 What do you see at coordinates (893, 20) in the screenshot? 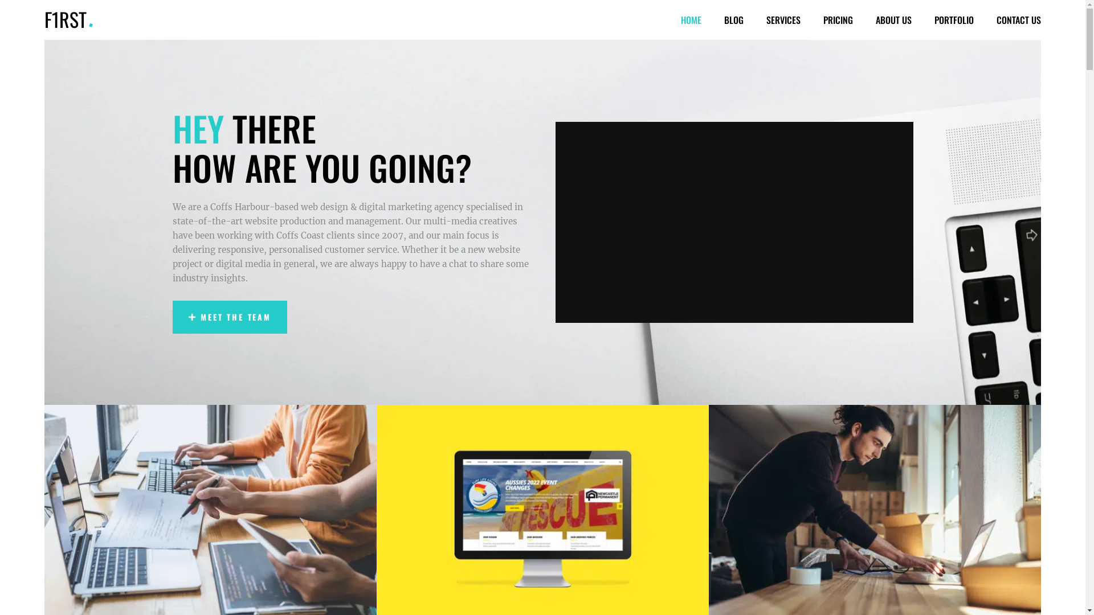
I see `ABOUT US` at bounding box center [893, 20].